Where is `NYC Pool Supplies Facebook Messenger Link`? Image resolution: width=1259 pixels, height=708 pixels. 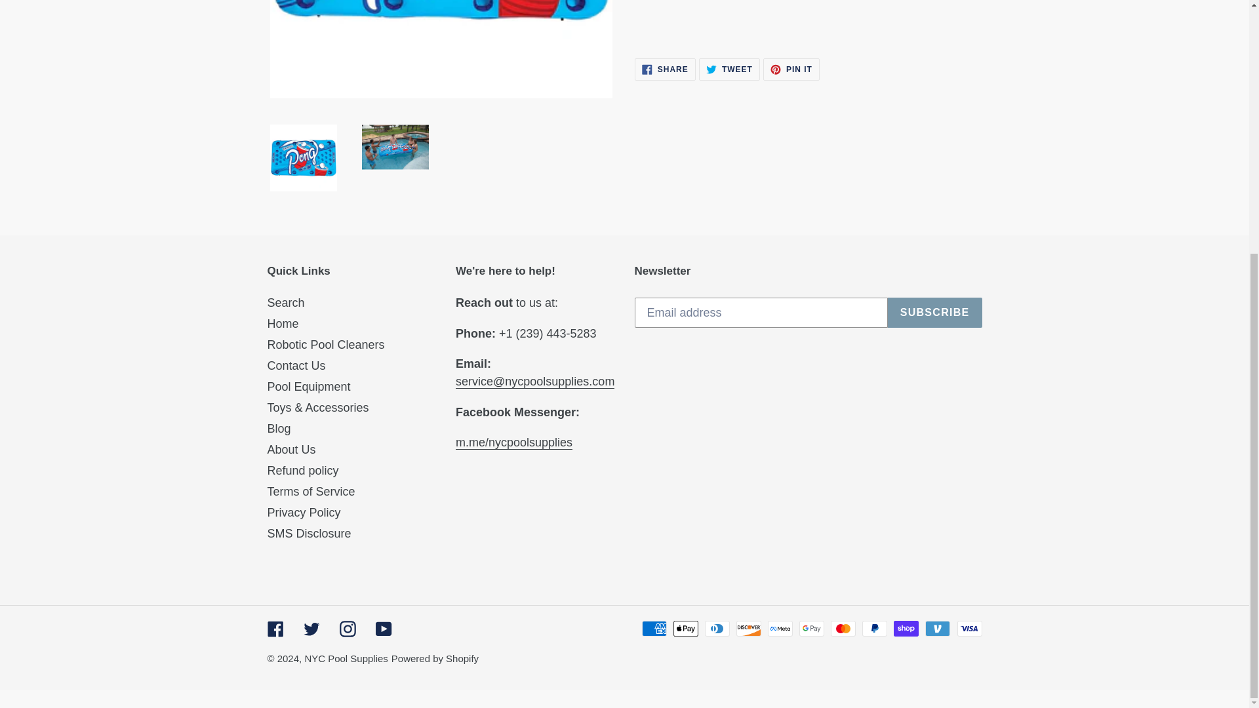 NYC Pool Supplies Facebook Messenger Link is located at coordinates (791, 69).